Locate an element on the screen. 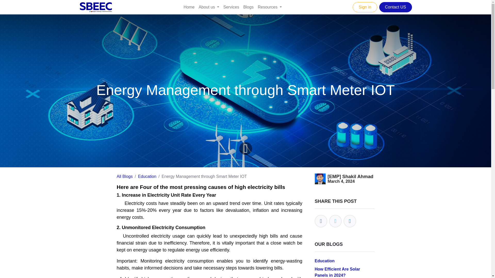 The height and width of the screenshot is (278, 495). About us is located at coordinates (209, 7).